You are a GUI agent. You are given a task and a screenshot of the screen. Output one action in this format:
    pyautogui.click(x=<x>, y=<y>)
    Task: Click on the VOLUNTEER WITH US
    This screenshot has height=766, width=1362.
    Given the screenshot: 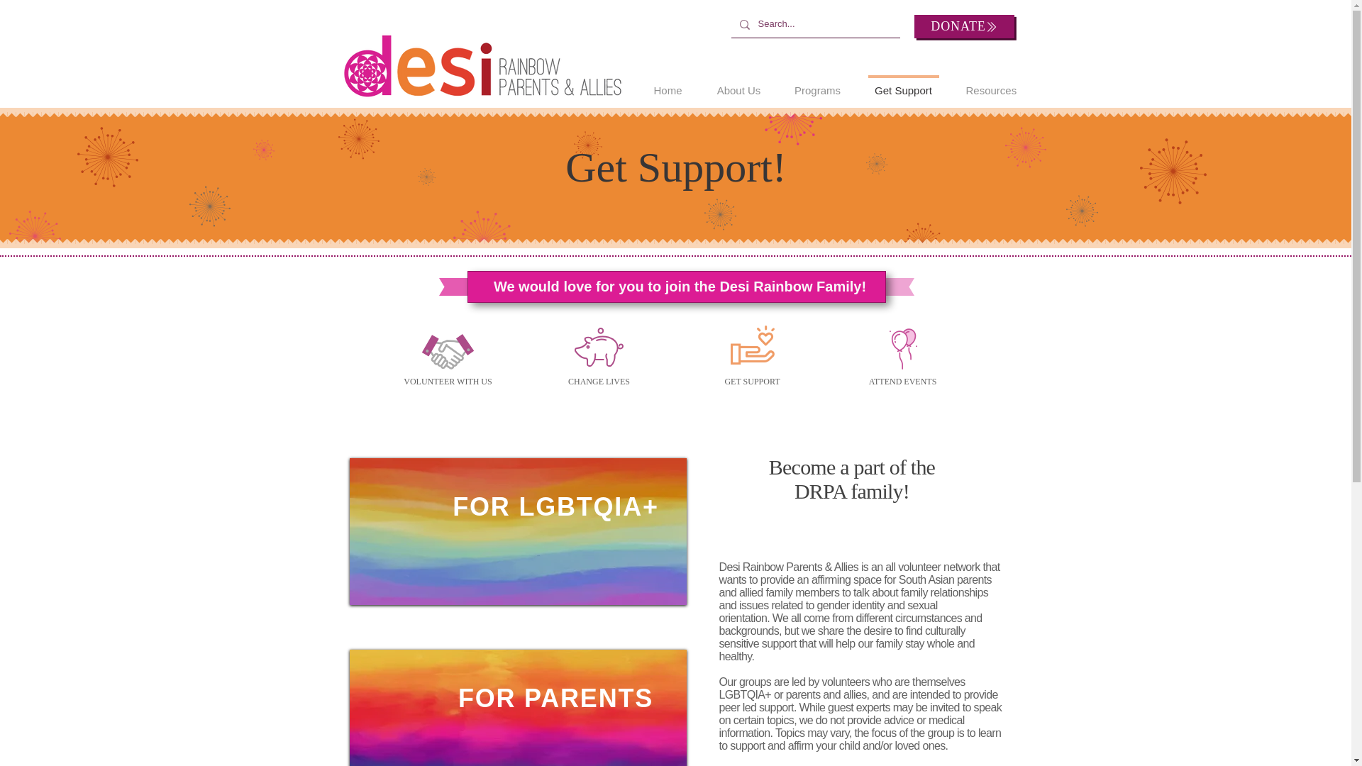 What is the action you would take?
    pyautogui.click(x=448, y=382)
    